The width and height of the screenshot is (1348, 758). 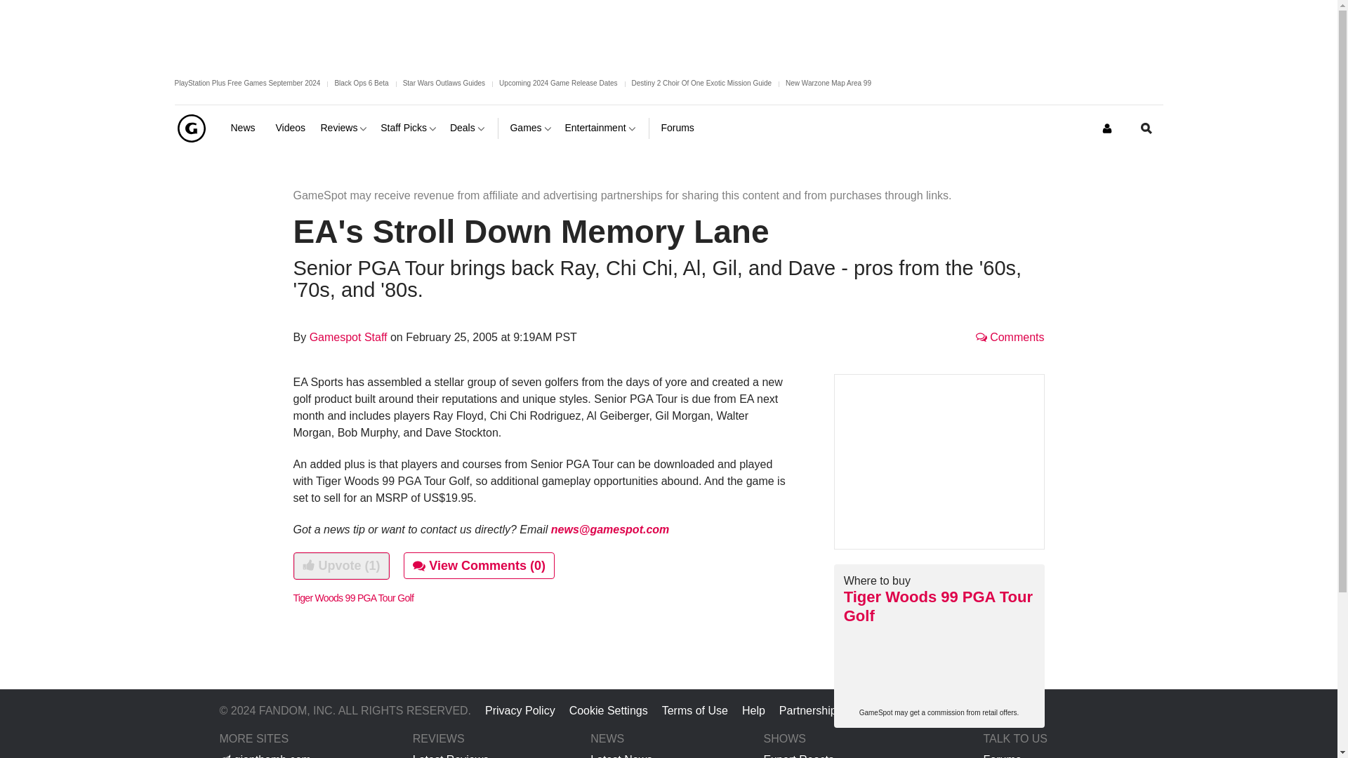 What do you see at coordinates (557, 83) in the screenshot?
I see `Upcoming 2024 Game Release Dates` at bounding box center [557, 83].